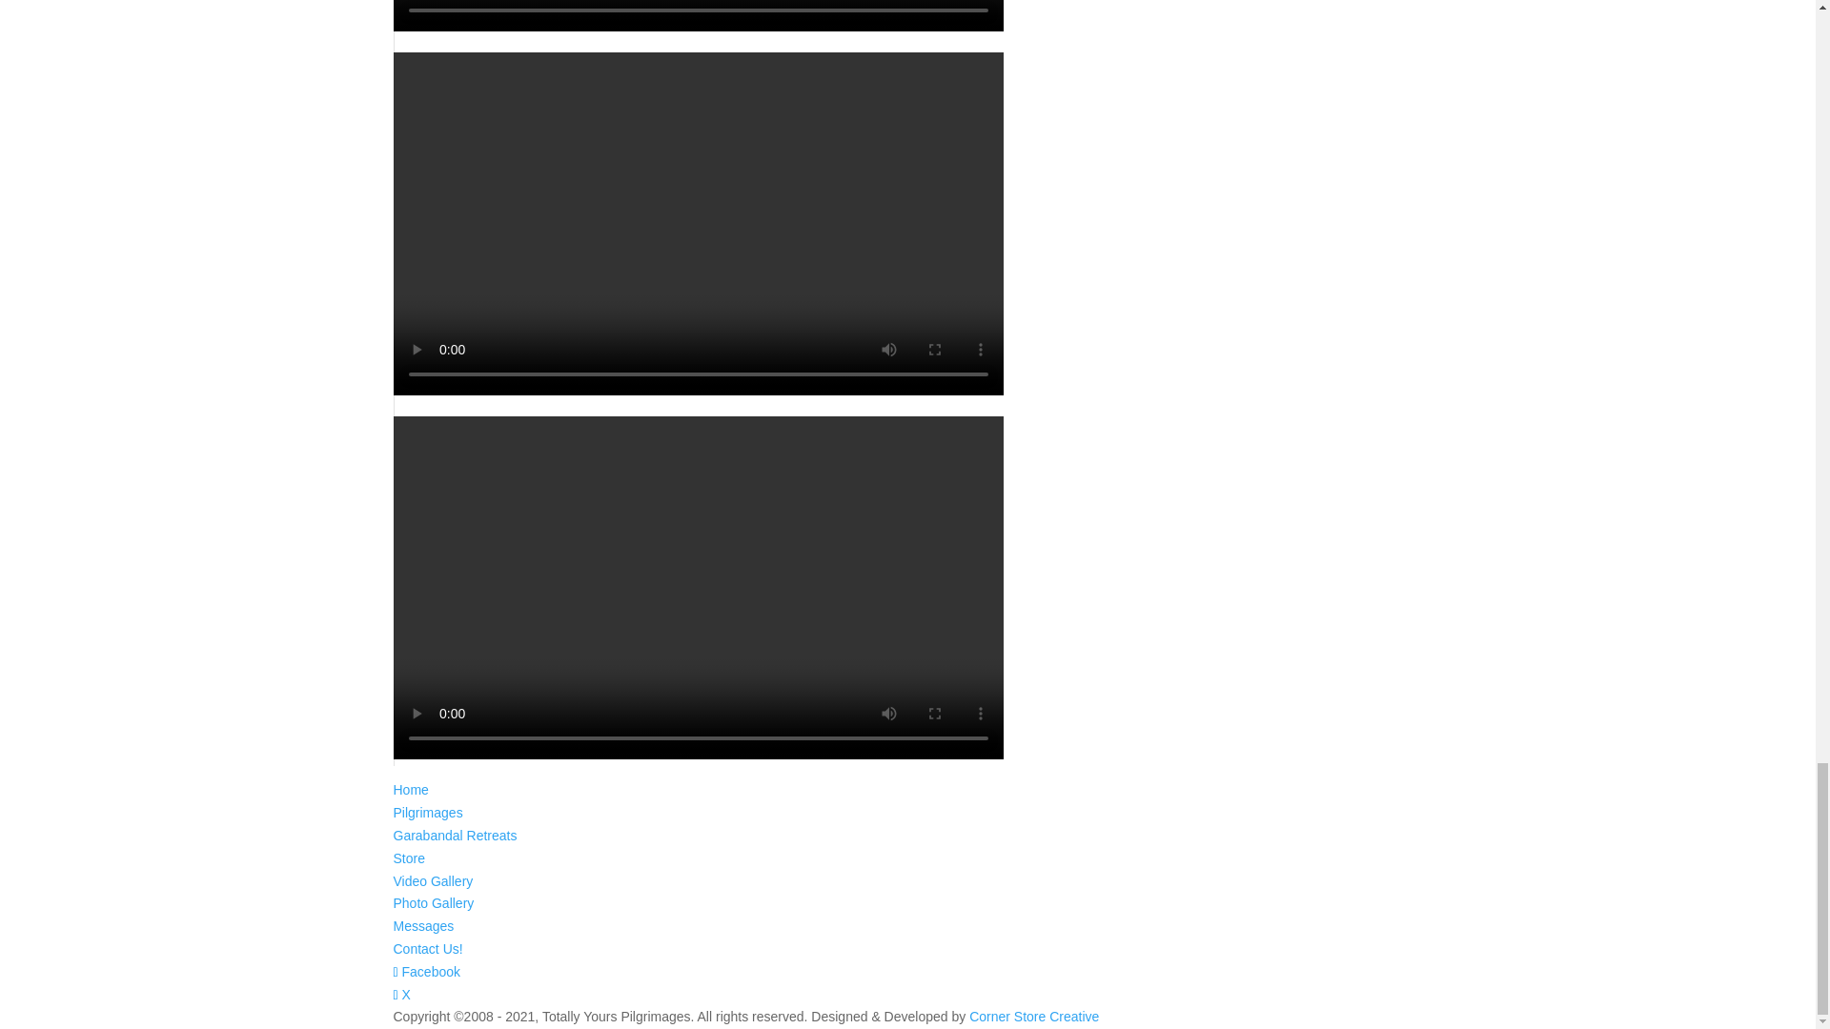  I want to click on Video Gallery, so click(433, 880).